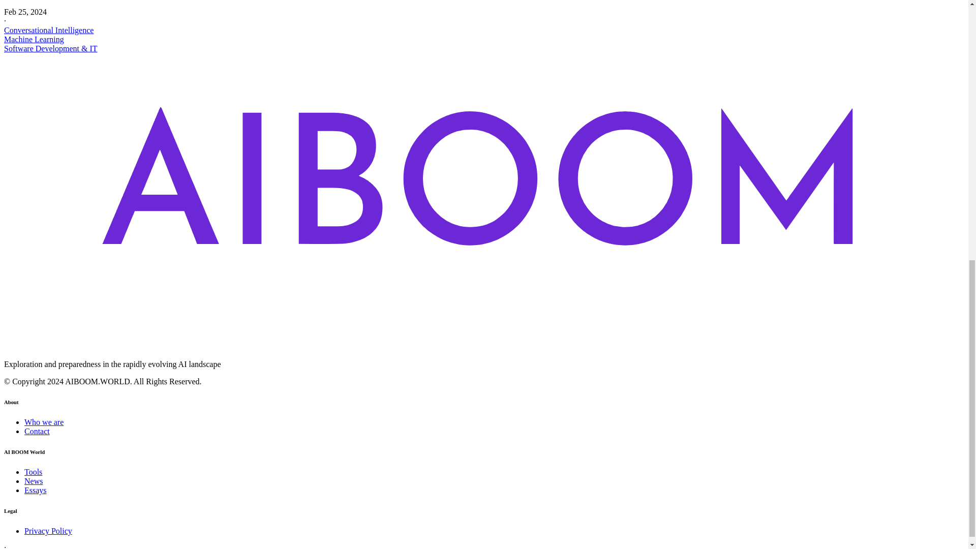 This screenshot has height=549, width=976. What do you see at coordinates (37, 431) in the screenshot?
I see `Contact` at bounding box center [37, 431].